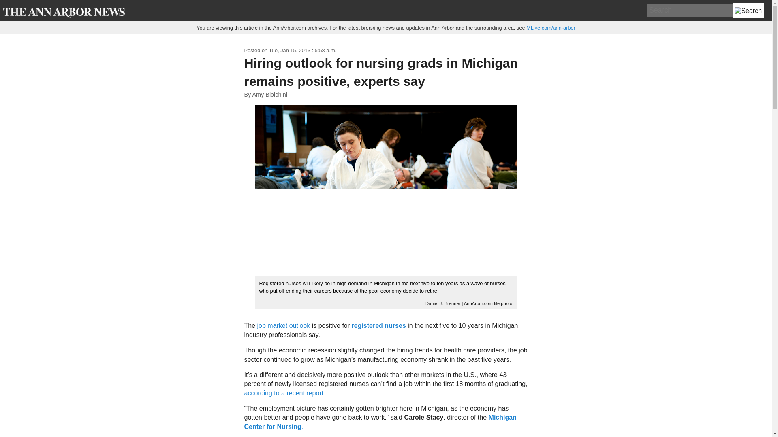  I want to click on registered nurses, so click(378, 325).